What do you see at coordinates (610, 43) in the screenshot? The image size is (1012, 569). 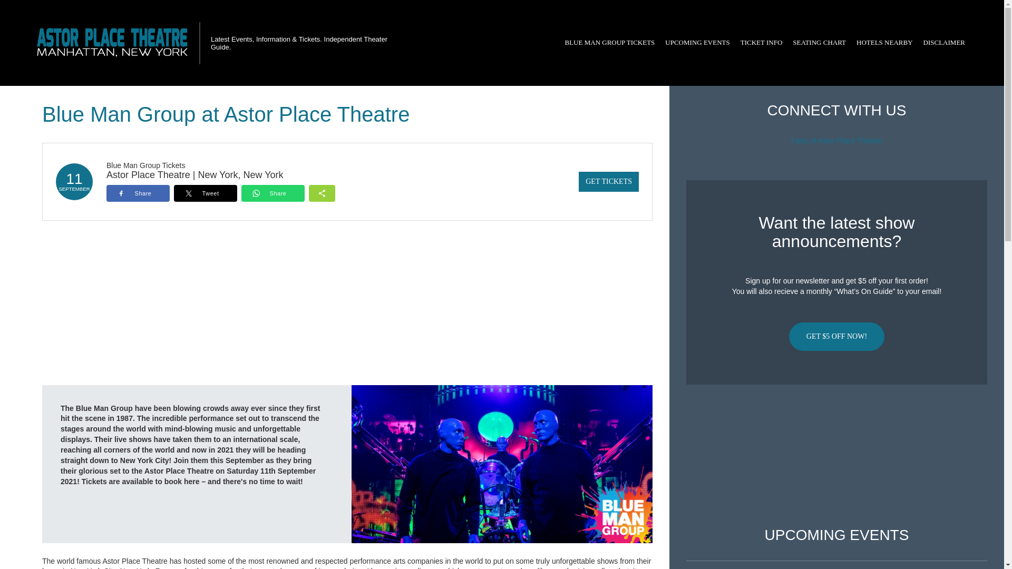 I see `BLUE MAN GROUP TICKETS` at bounding box center [610, 43].